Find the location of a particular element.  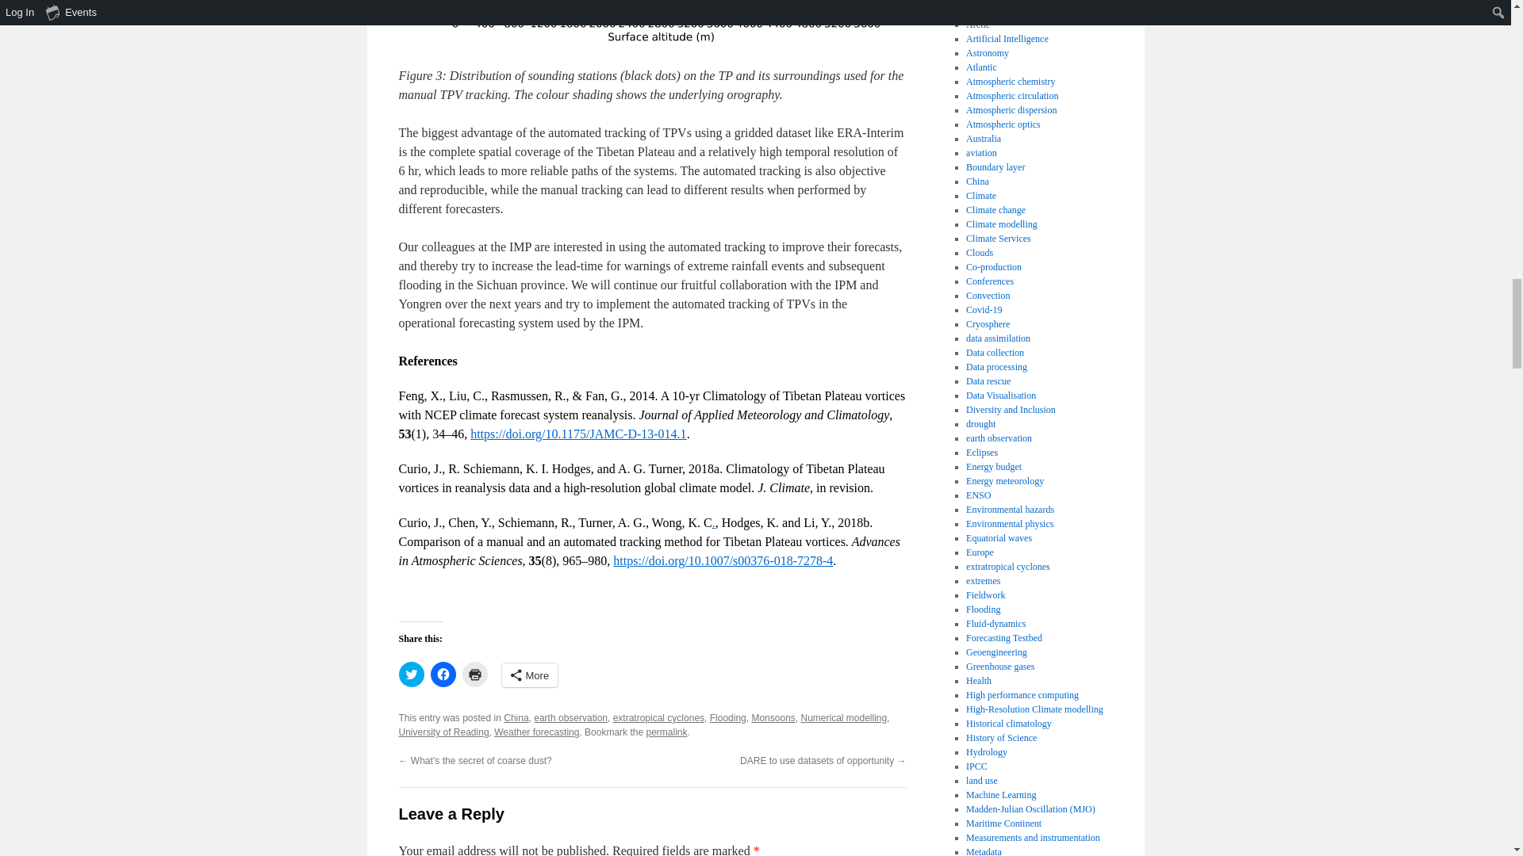

Click to share on Twitter is located at coordinates (410, 674).